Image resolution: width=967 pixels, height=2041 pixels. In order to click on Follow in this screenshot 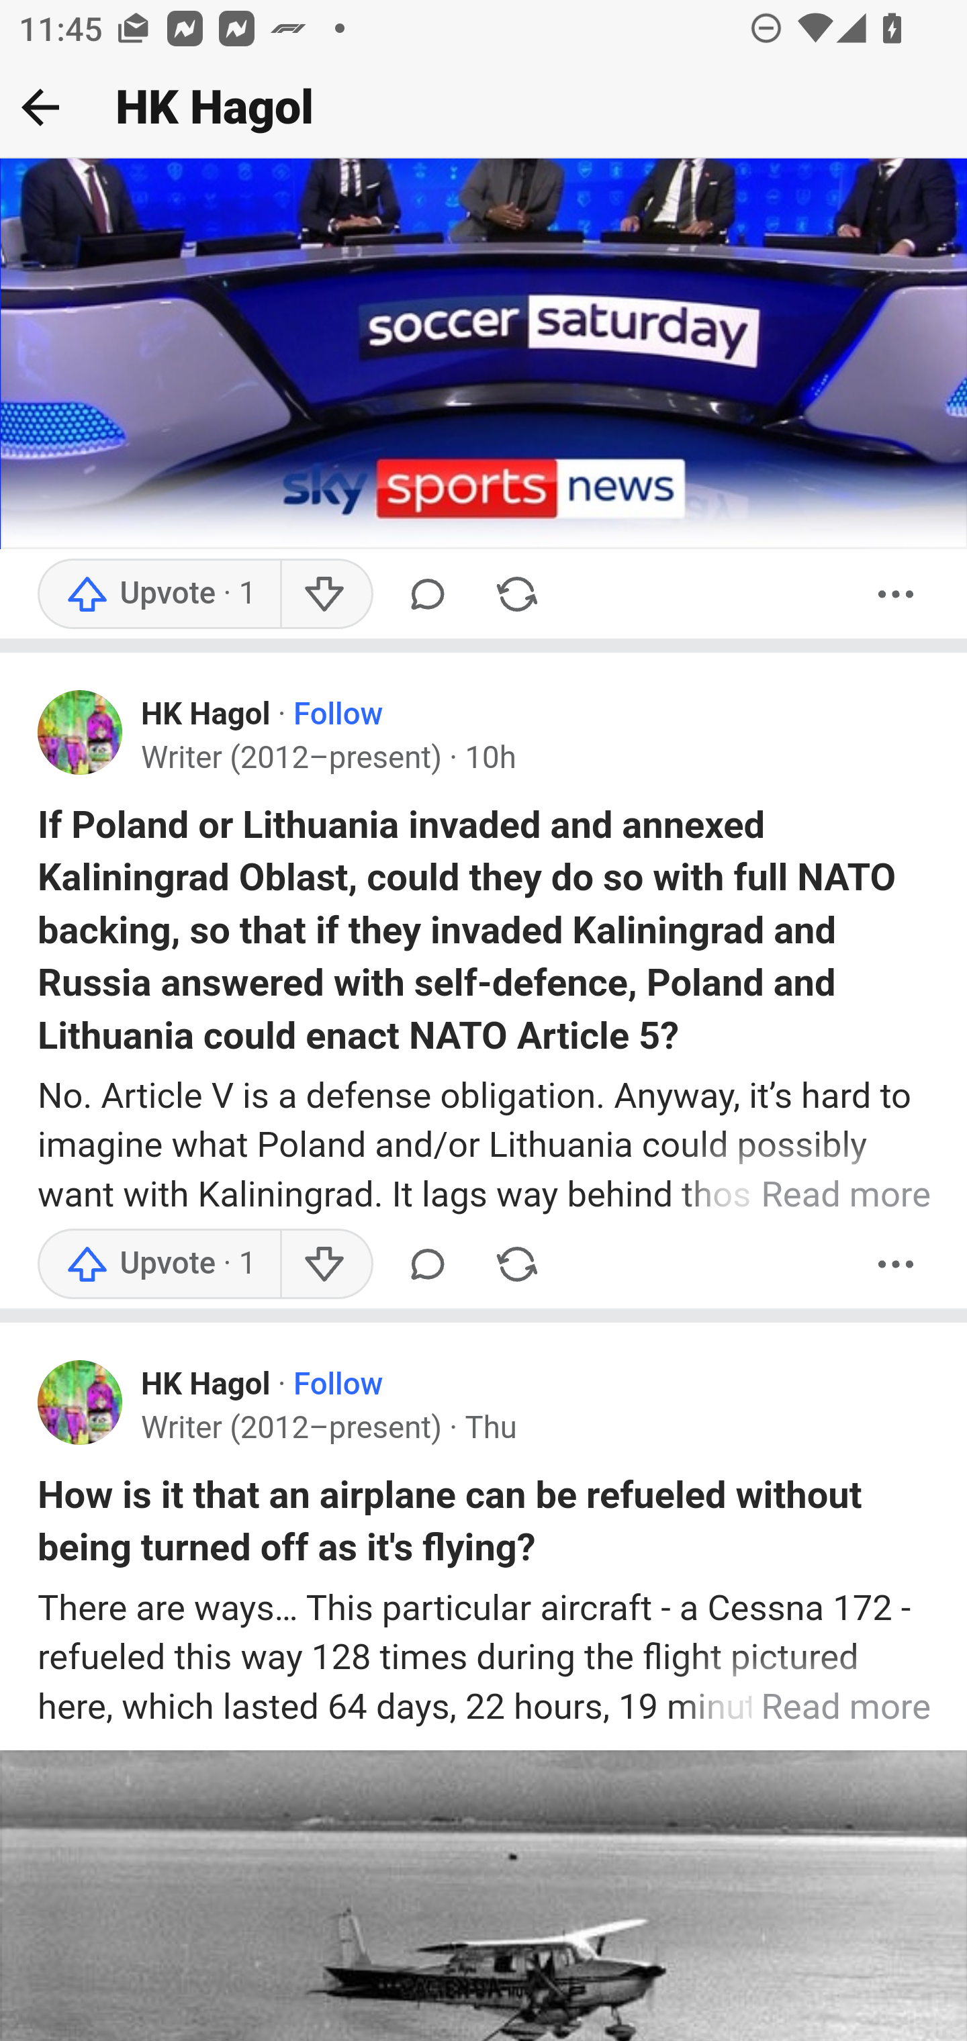, I will do `click(338, 1386)`.